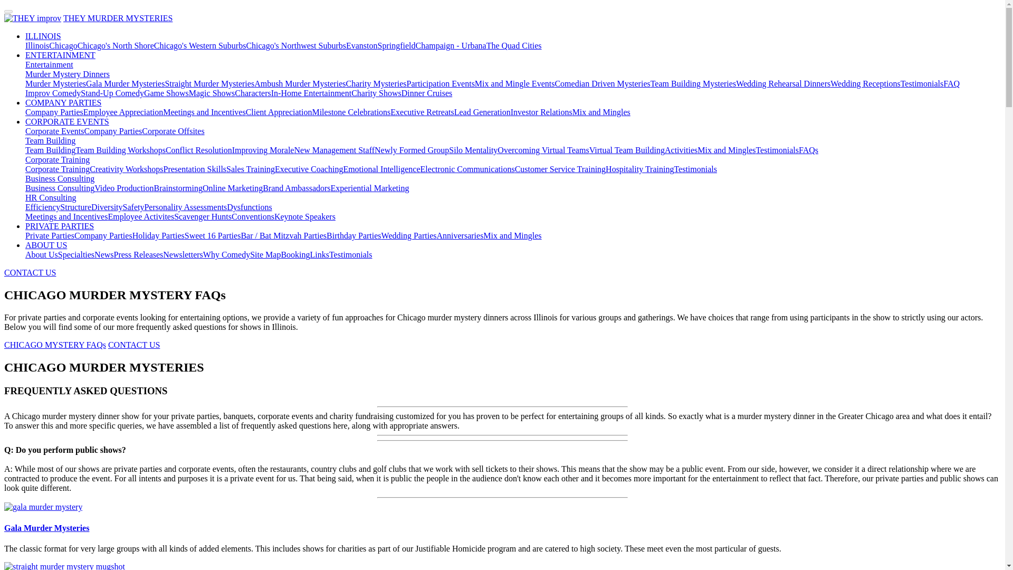  Describe the element at coordinates (166, 93) in the screenshot. I see `Game Shows` at that location.